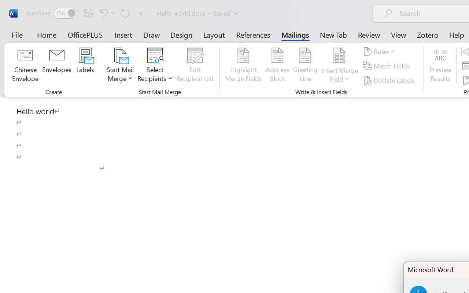 The image size is (469, 293). What do you see at coordinates (141, 13) in the screenshot?
I see `Customize Quick Access Toolbar` at bounding box center [141, 13].